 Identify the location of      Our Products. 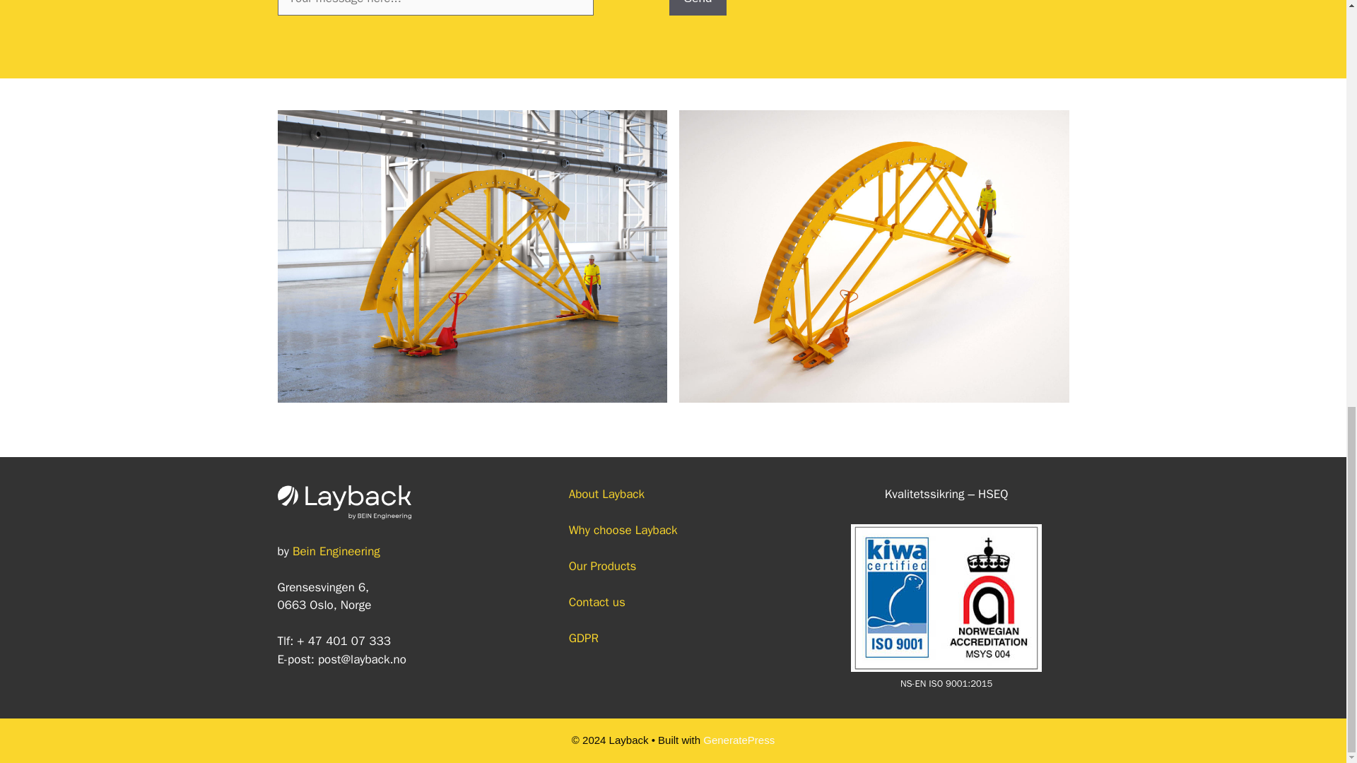
(594, 566).